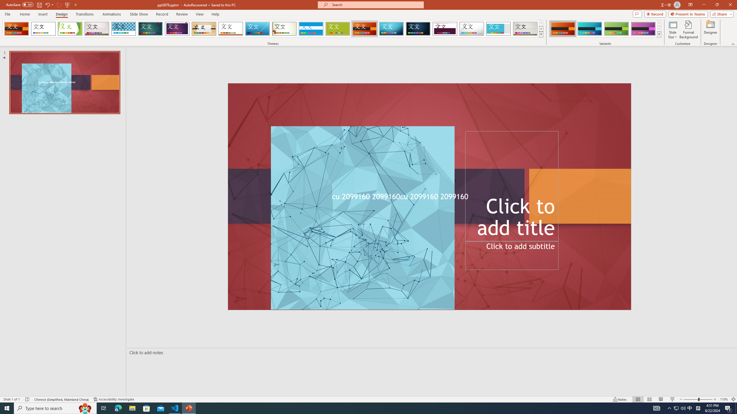 Image resolution: width=737 pixels, height=414 pixels. Describe the element at coordinates (590, 29) in the screenshot. I see `Berlin Variant 2` at that location.